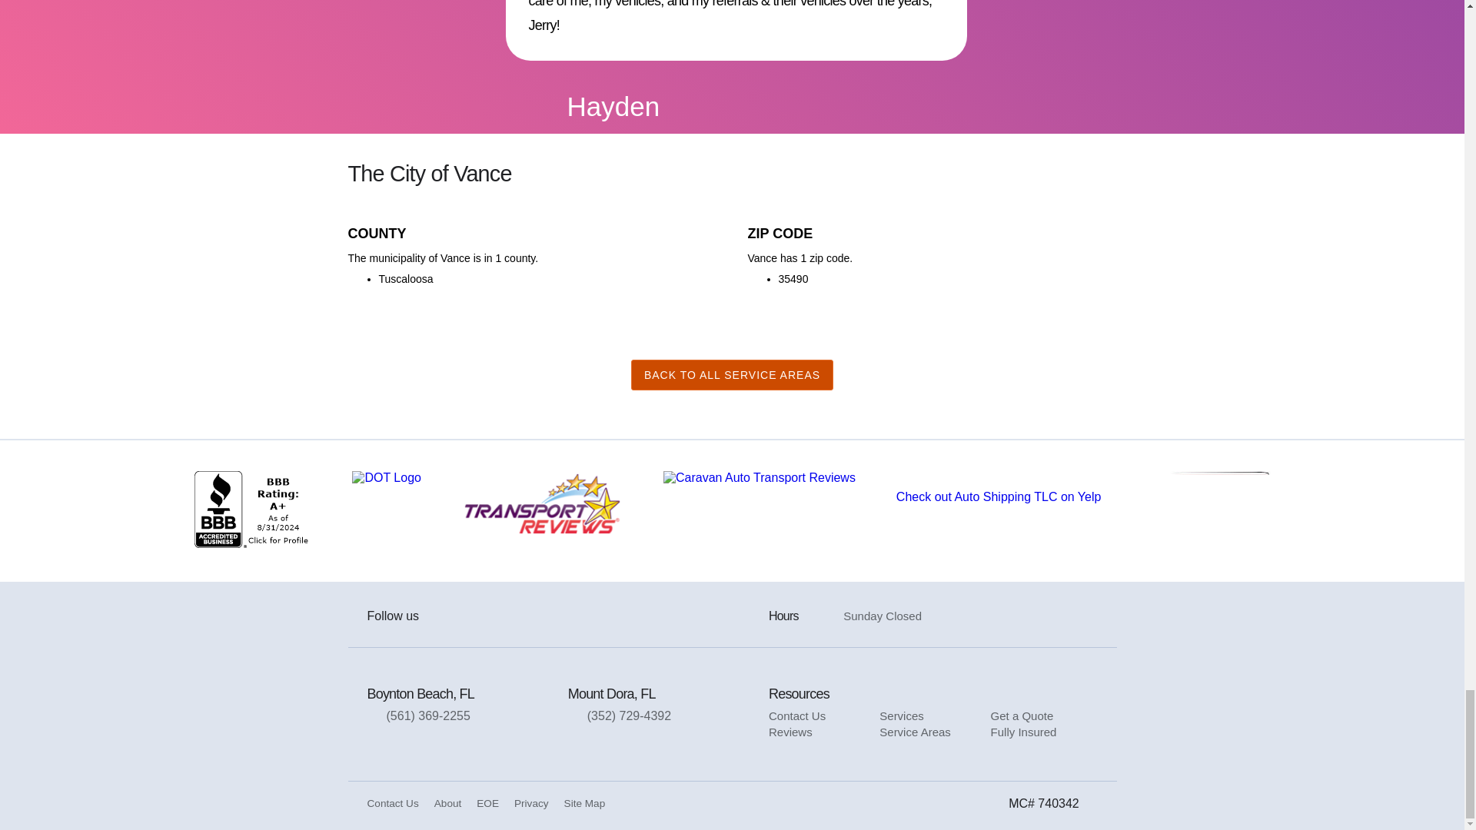  I want to click on Visit Our Google Page, so click(484, 616).